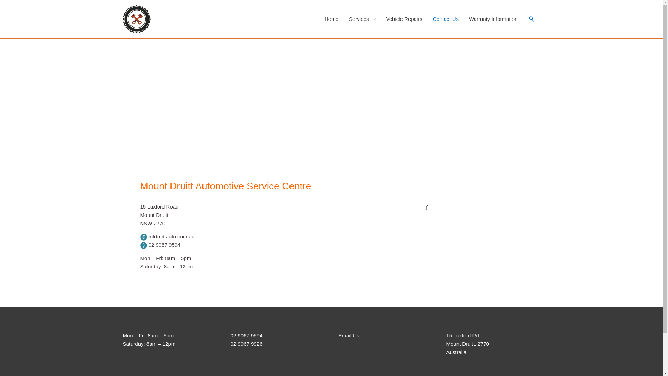 Image resolution: width=668 pixels, height=376 pixels. Describe the element at coordinates (493, 19) in the screenshot. I see `Warranty Information` at that location.